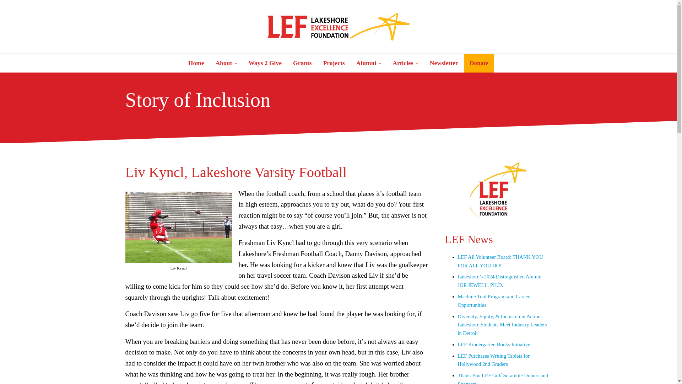 This screenshot has width=682, height=384. Describe the element at coordinates (265, 63) in the screenshot. I see `Ways 2 Give` at that location.